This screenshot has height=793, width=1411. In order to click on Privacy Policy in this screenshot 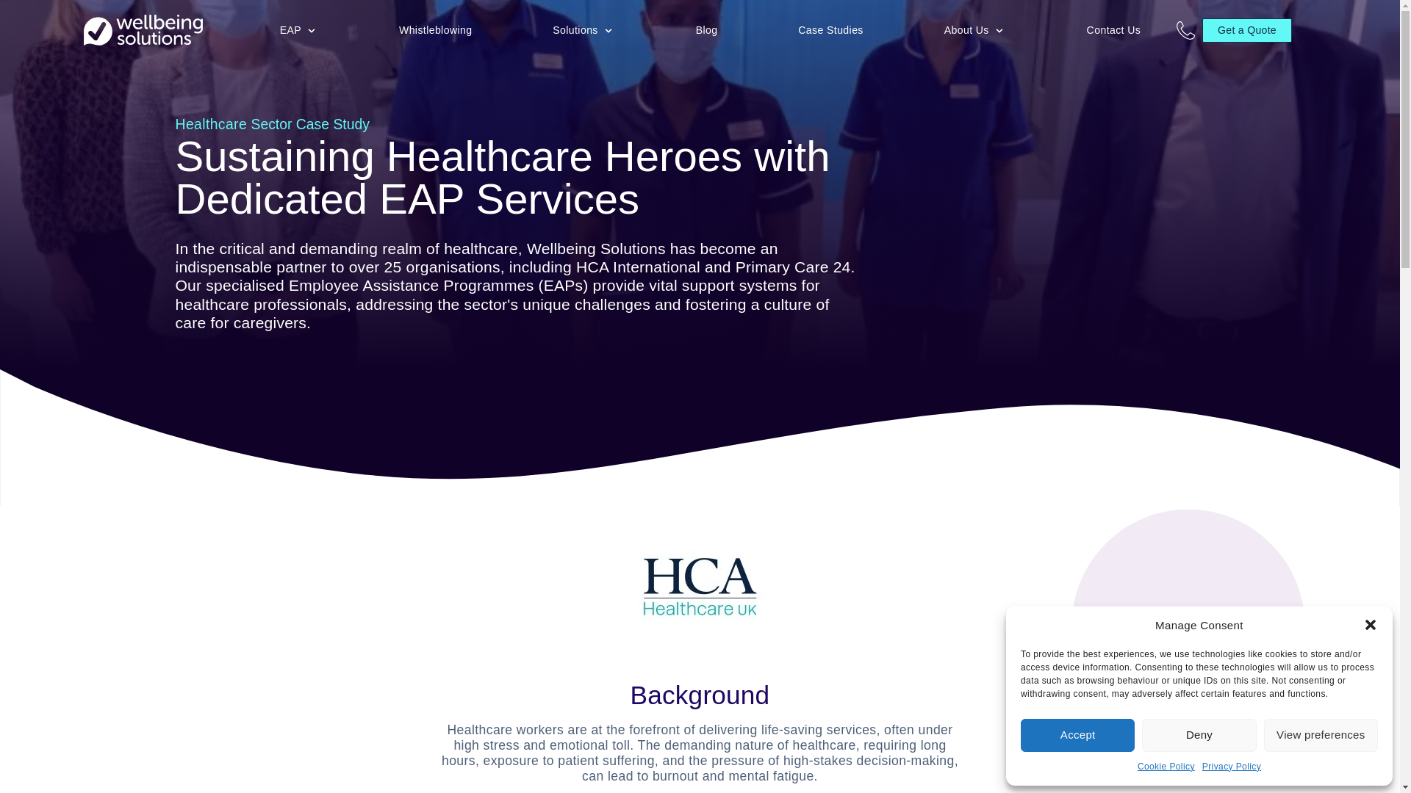, I will do `click(1232, 767)`.